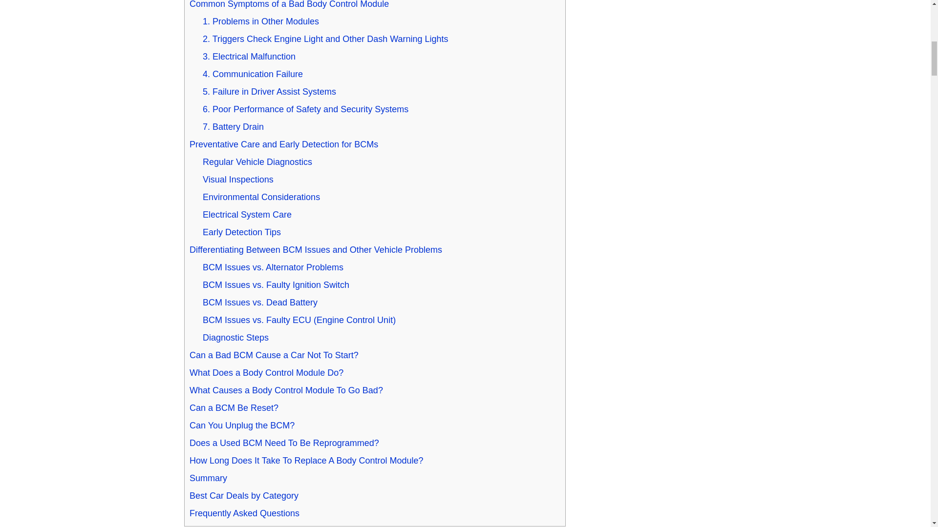  What do you see at coordinates (274, 355) in the screenshot?
I see `Can a Bad BCM Cause a Car Not To Start?` at bounding box center [274, 355].